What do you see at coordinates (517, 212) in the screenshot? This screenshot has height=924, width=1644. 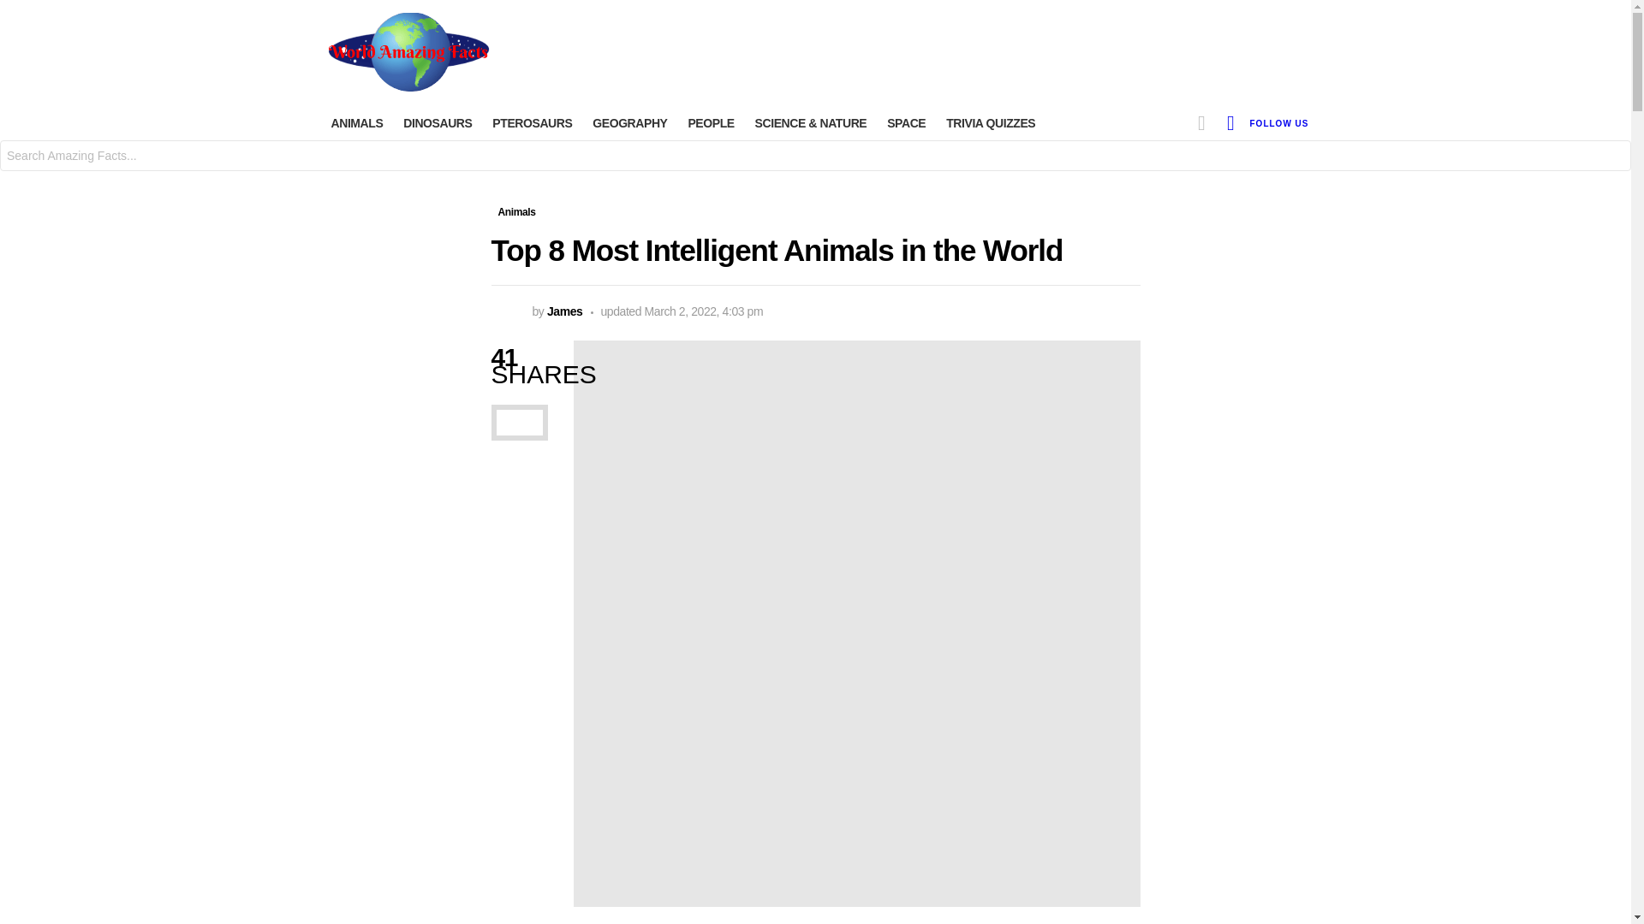 I see `Animals` at bounding box center [517, 212].